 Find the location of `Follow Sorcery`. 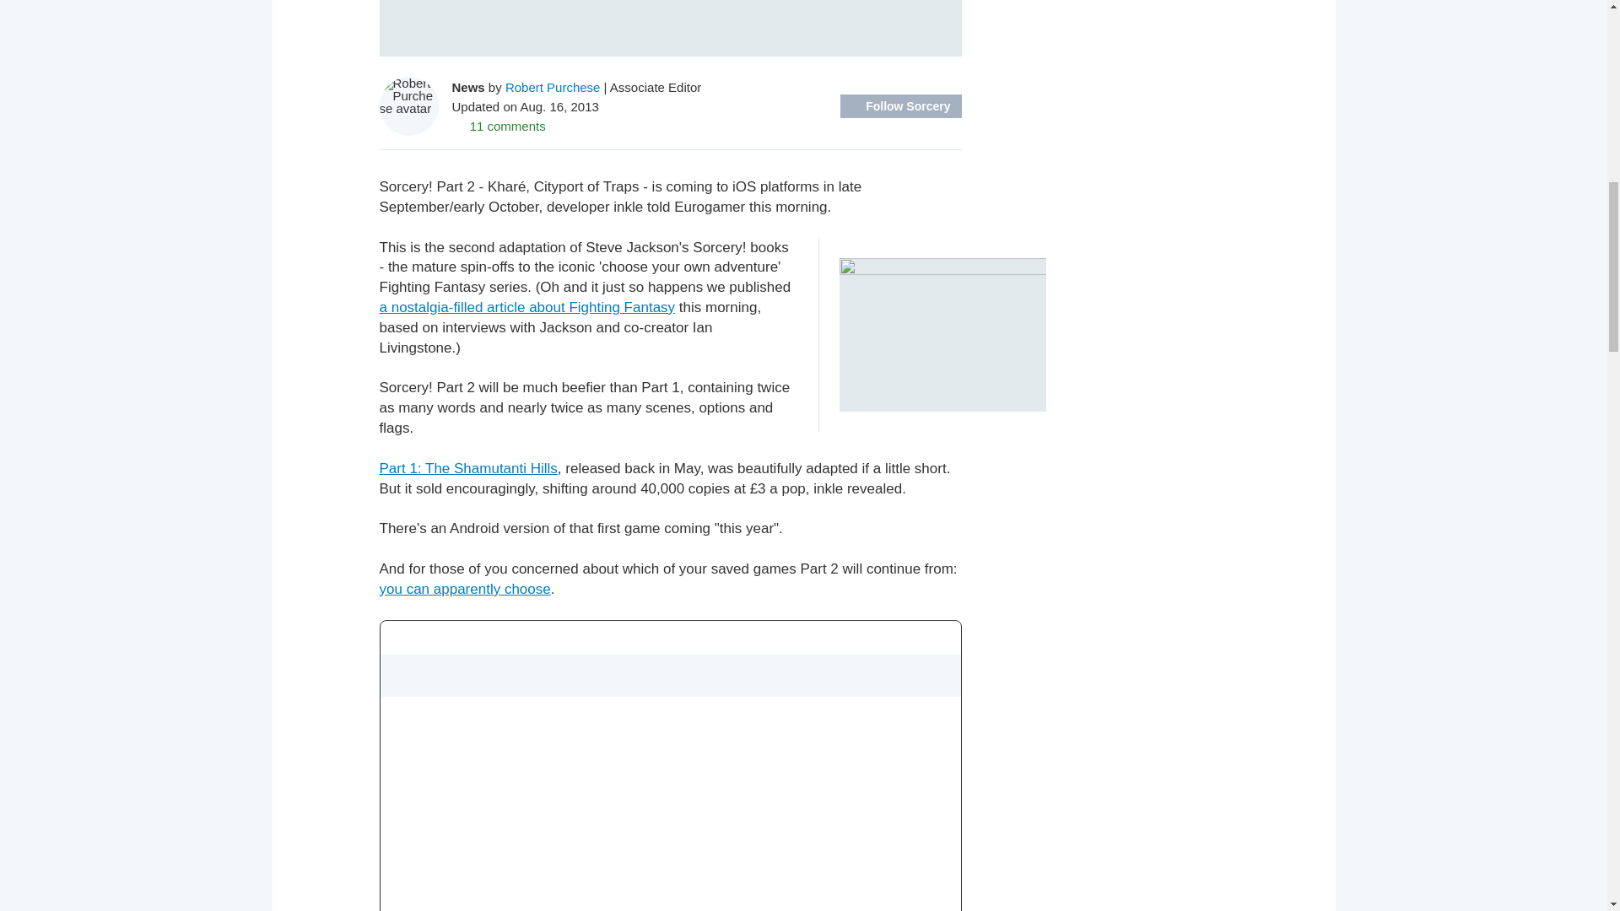

Follow Sorcery is located at coordinates (900, 106).